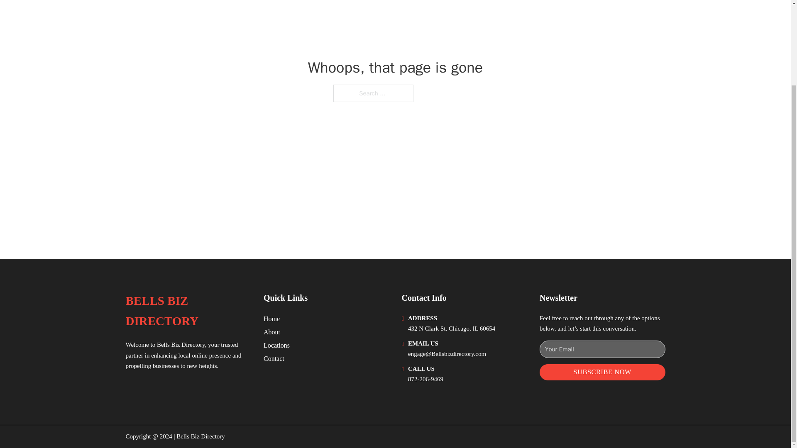  What do you see at coordinates (271, 319) in the screenshot?
I see `Home` at bounding box center [271, 319].